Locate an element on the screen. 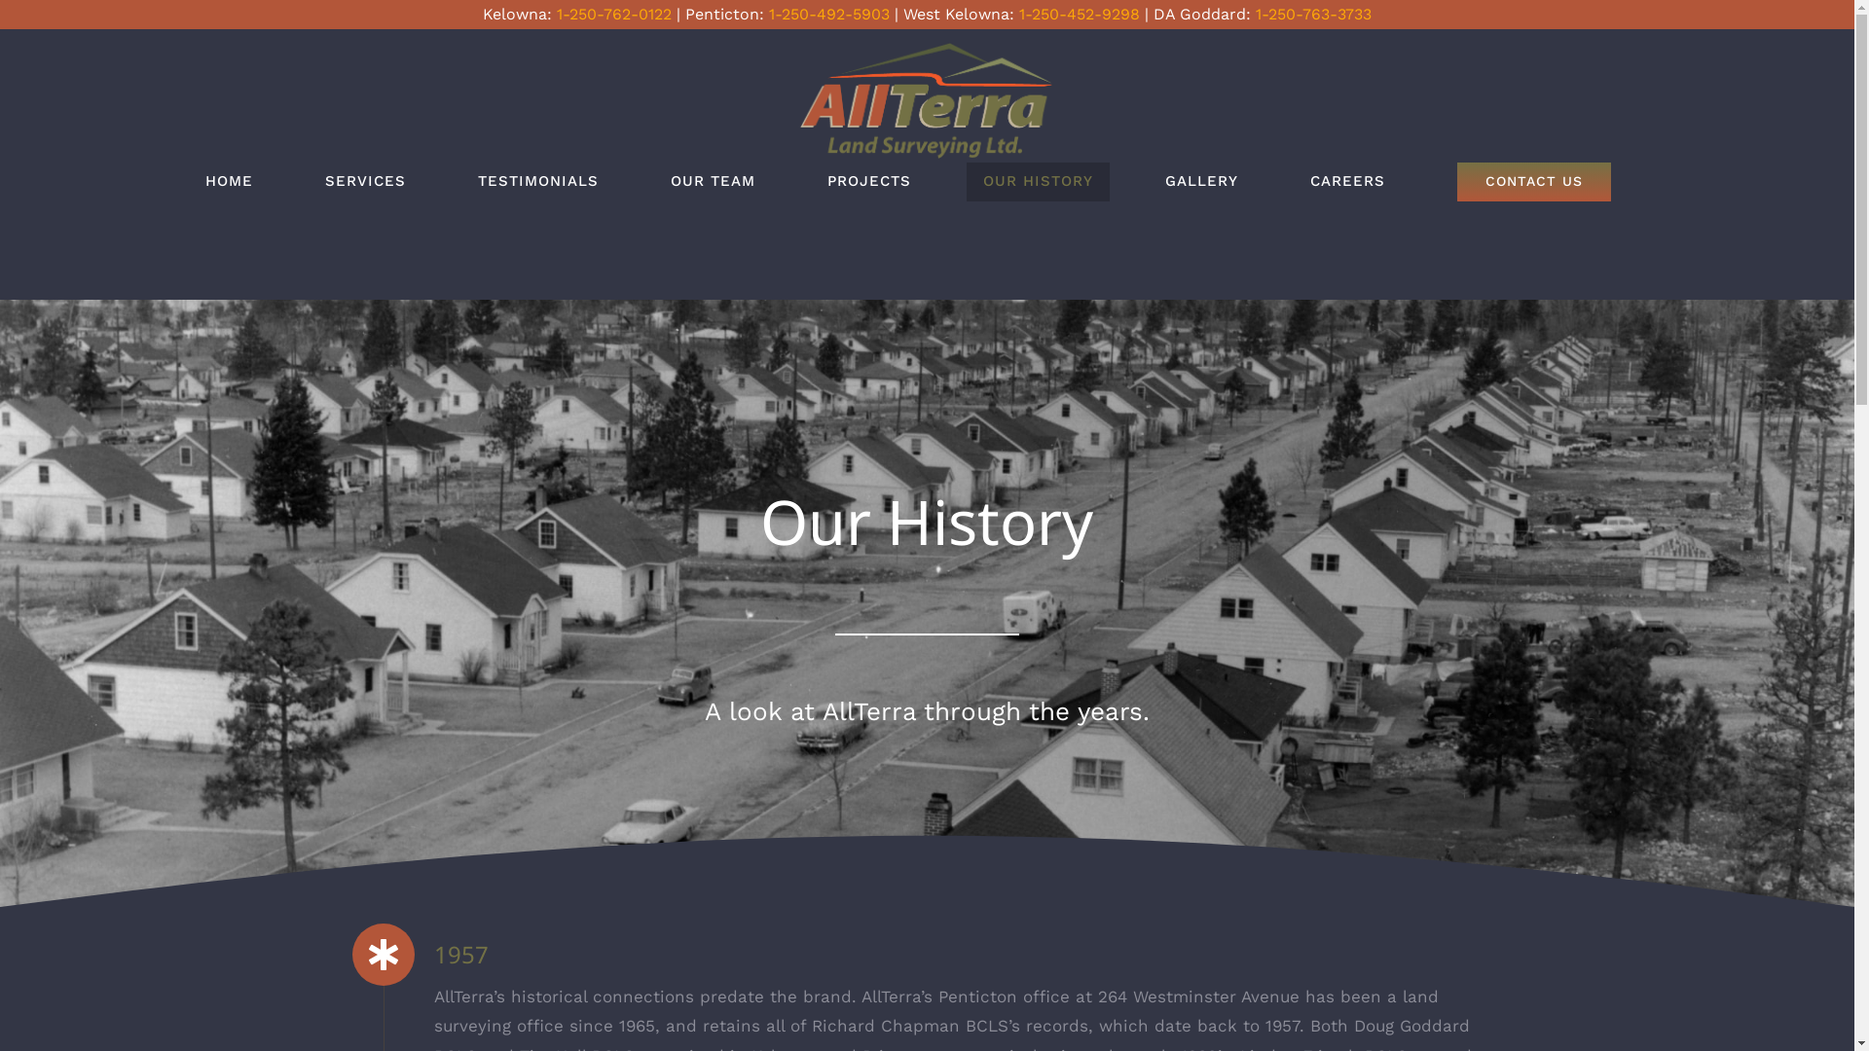  PROJECTS is located at coordinates (868, 182).